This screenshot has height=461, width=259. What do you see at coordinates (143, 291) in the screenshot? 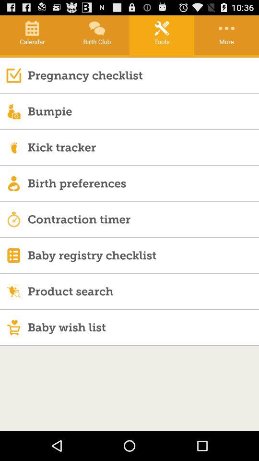
I see `turn off the product search` at bounding box center [143, 291].